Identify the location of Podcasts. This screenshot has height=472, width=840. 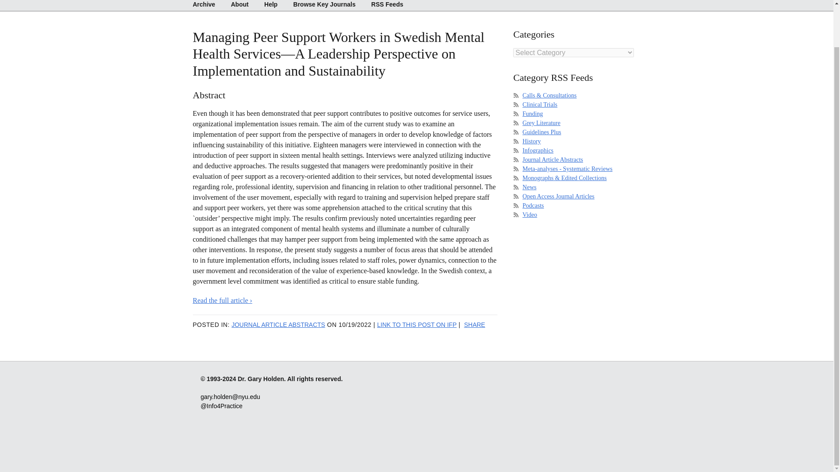
(533, 205).